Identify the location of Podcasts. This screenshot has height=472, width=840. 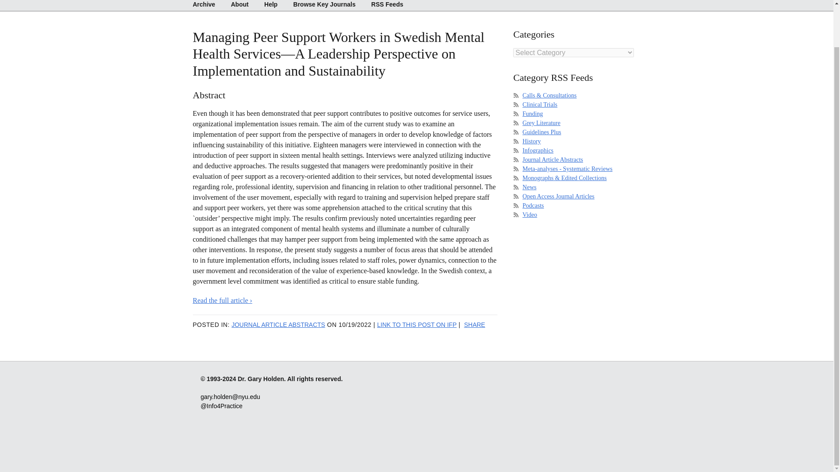
(533, 205).